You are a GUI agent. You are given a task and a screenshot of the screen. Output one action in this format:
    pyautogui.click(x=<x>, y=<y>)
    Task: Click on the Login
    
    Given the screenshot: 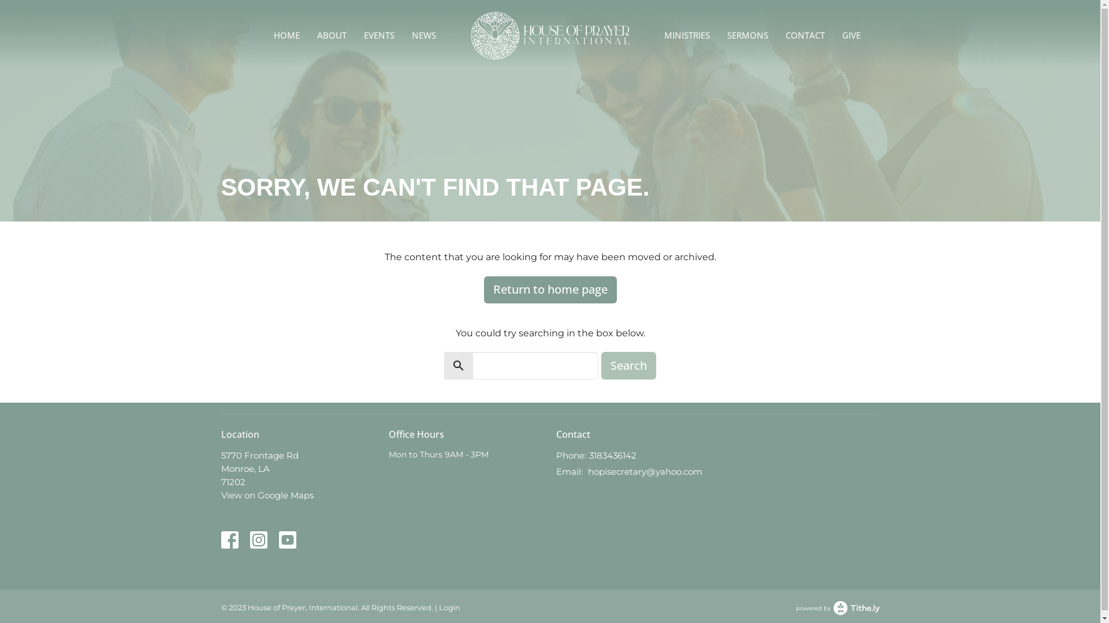 What is the action you would take?
    pyautogui.click(x=449, y=608)
    